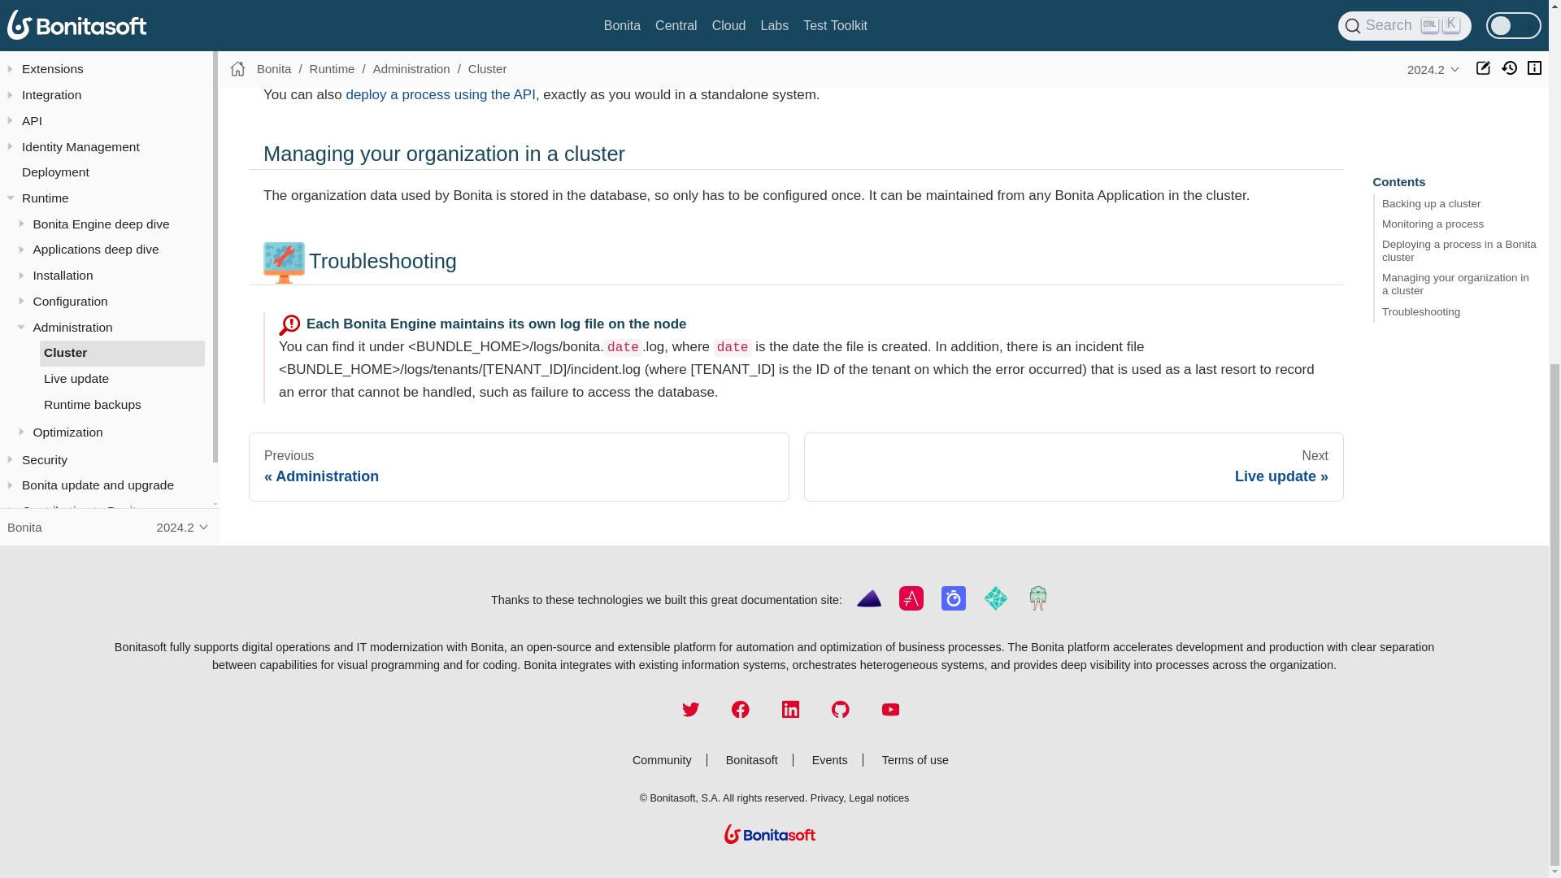  I want to click on Site generation by Antora, so click(868, 606).